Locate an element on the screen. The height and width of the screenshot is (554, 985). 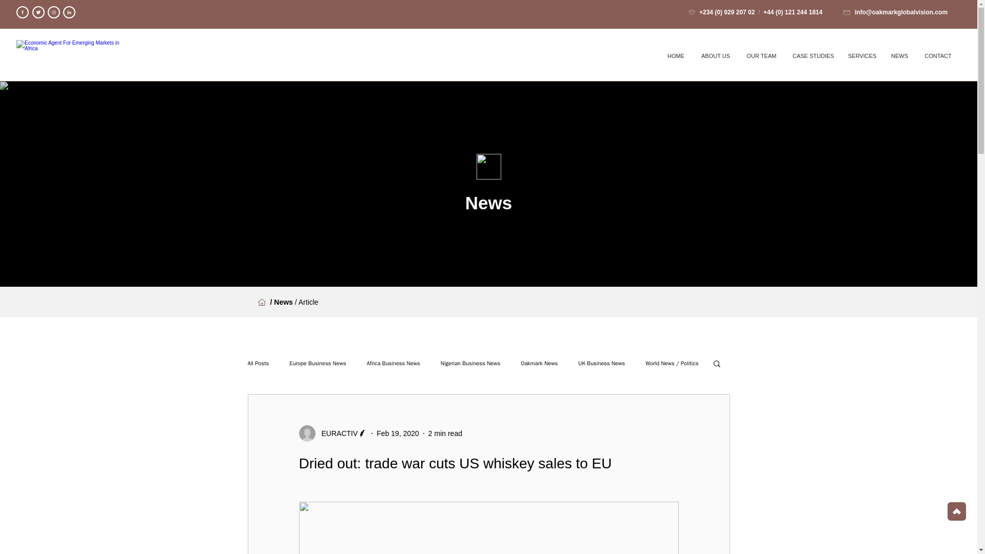
Oakmark Global Vision is located at coordinates (73, 55).